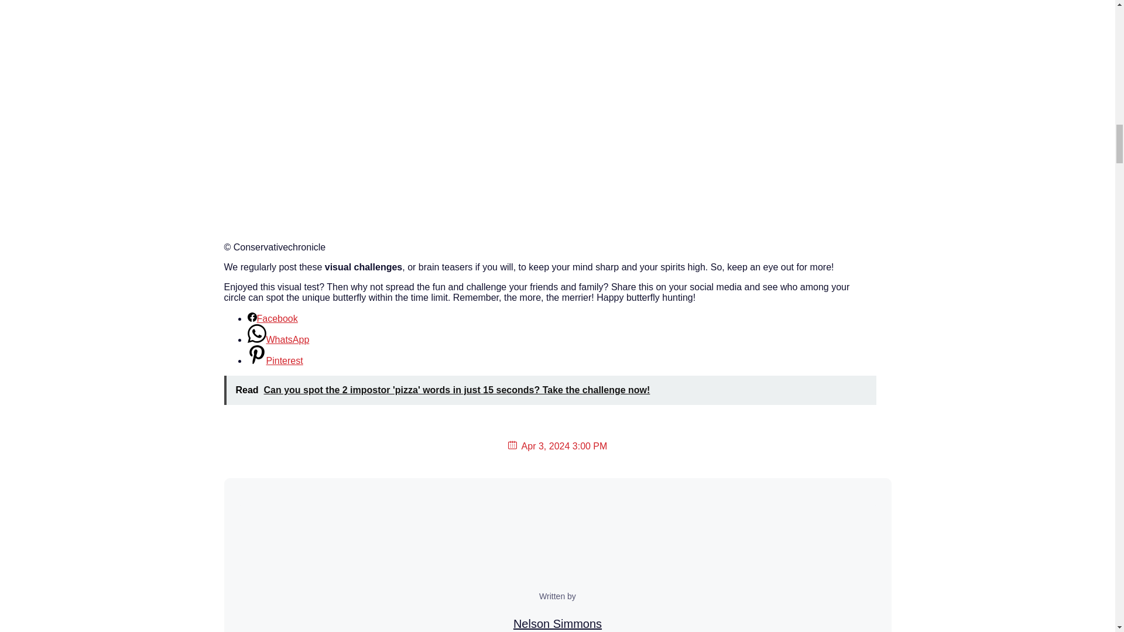 The height and width of the screenshot is (632, 1124). Describe the element at coordinates (272, 318) in the screenshot. I see `Facebook` at that location.